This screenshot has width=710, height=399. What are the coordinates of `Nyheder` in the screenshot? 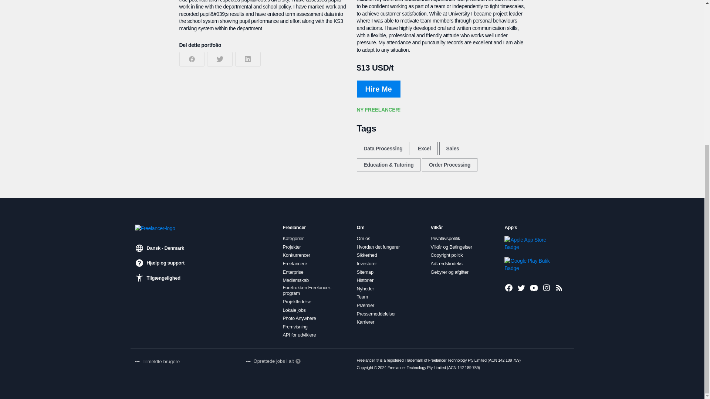 It's located at (365, 289).